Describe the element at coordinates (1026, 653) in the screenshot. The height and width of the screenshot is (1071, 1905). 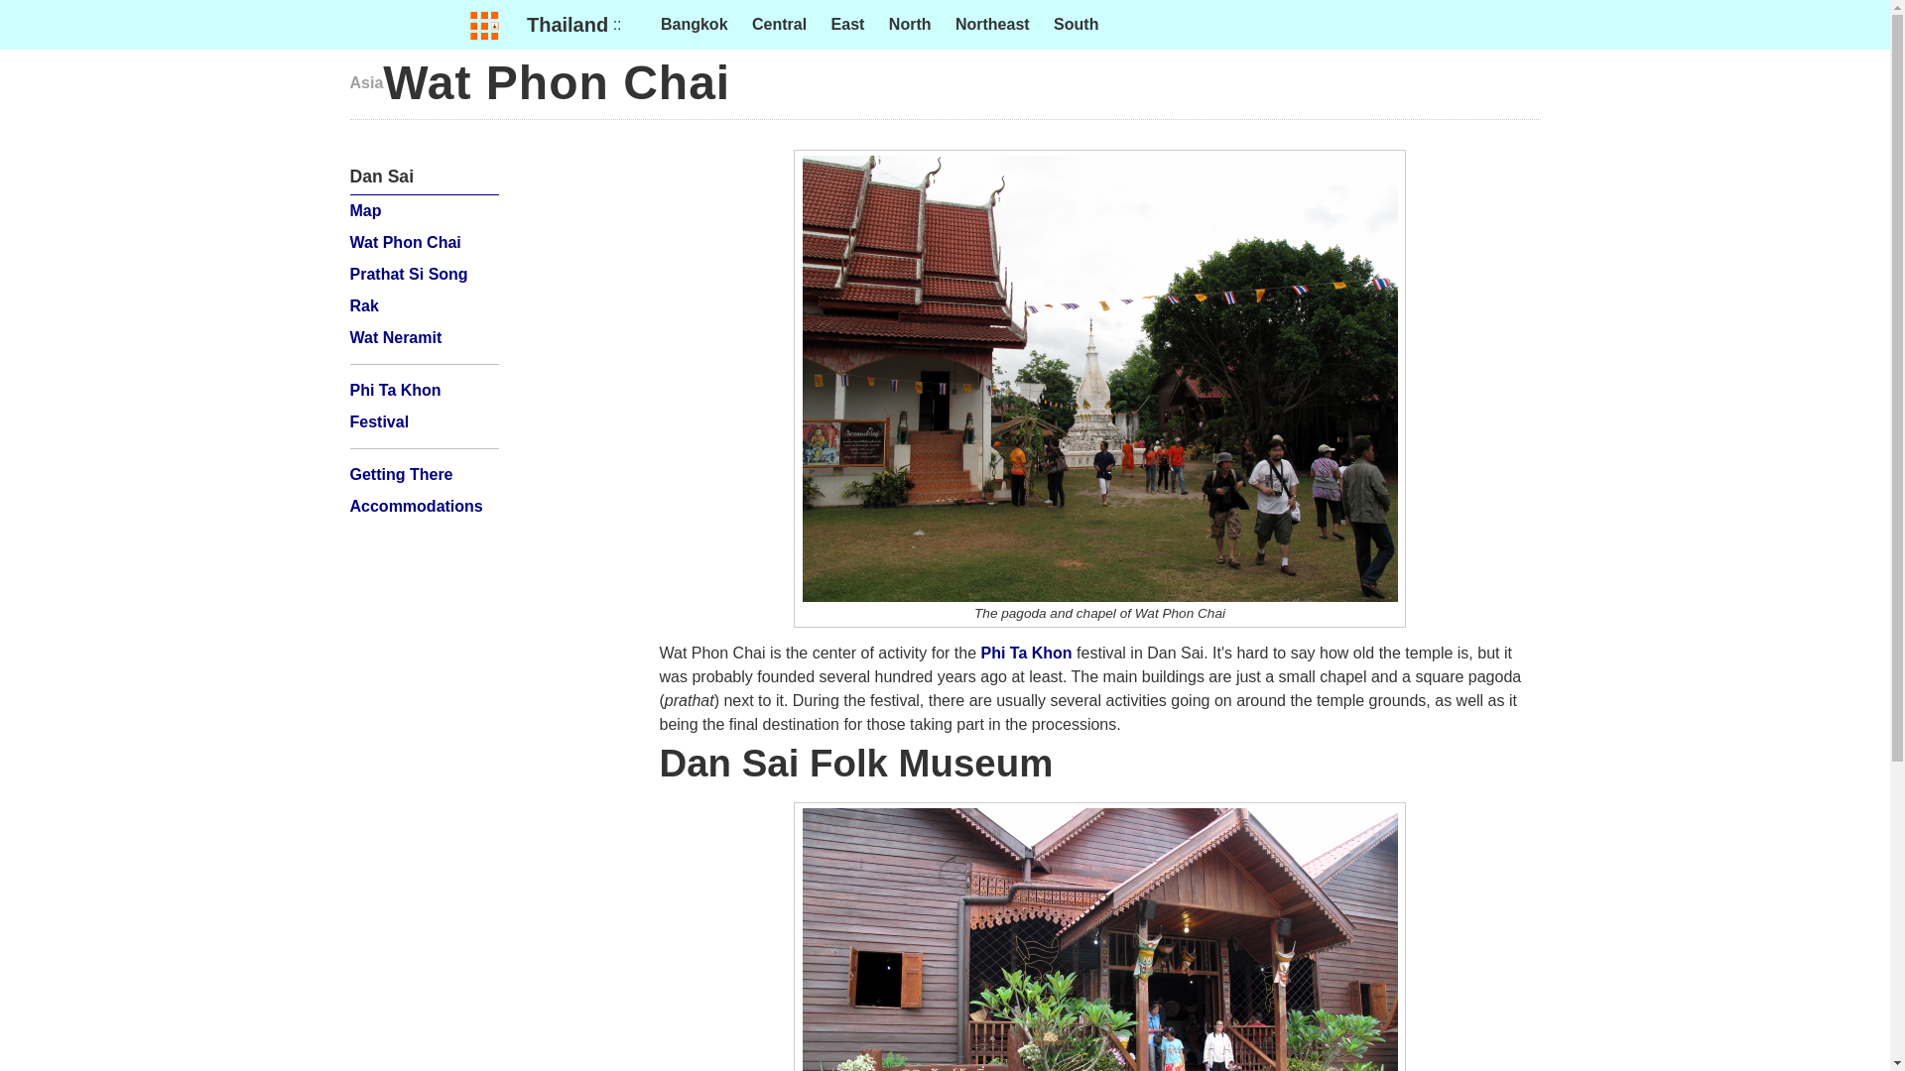
I see `Phi Ta Khon` at that location.